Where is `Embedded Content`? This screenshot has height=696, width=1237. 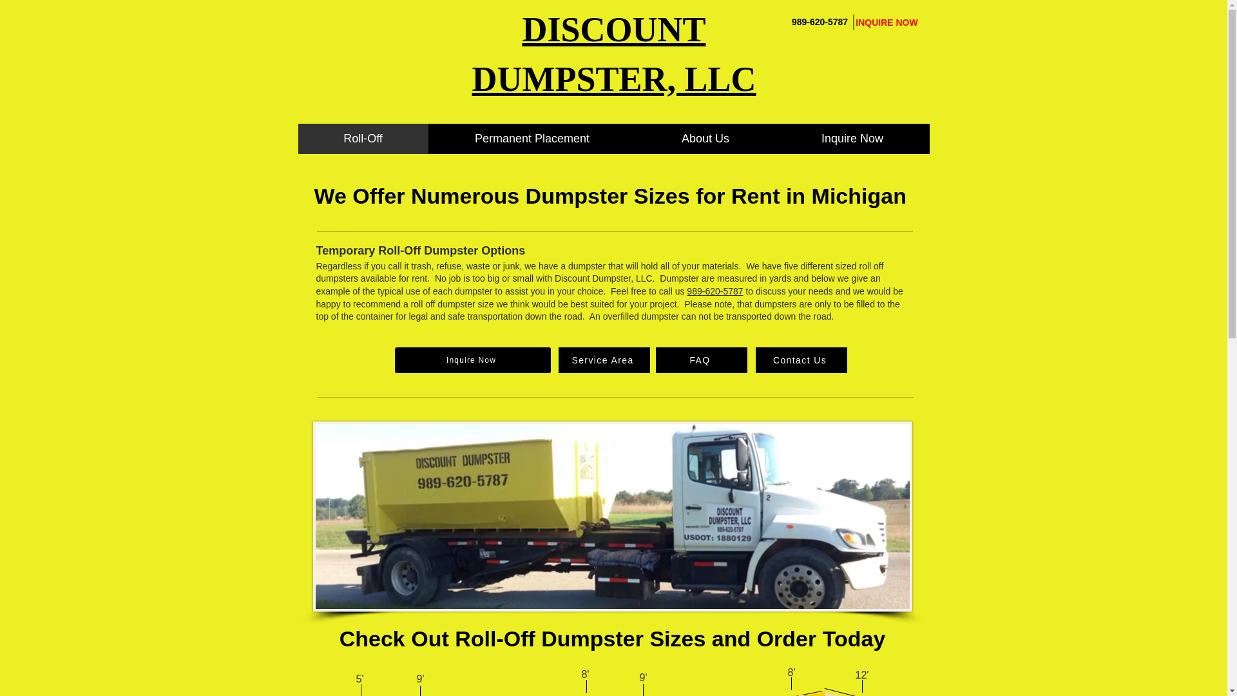
Embedded Content is located at coordinates (612, 349).